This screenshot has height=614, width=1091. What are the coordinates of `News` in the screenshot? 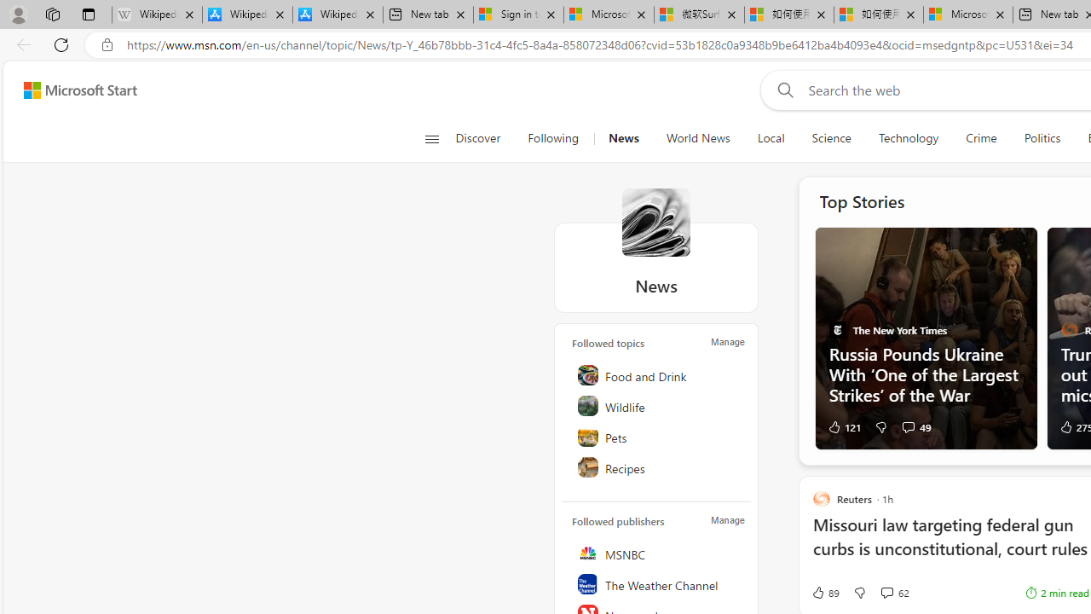 It's located at (623, 138).